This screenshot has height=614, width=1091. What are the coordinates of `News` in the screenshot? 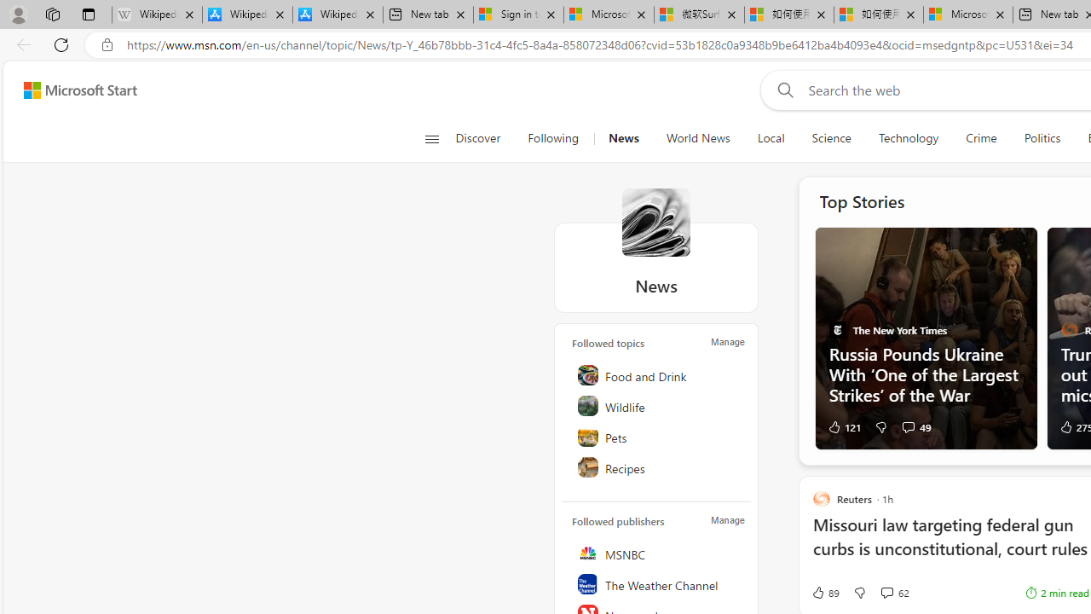 It's located at (623, 138).